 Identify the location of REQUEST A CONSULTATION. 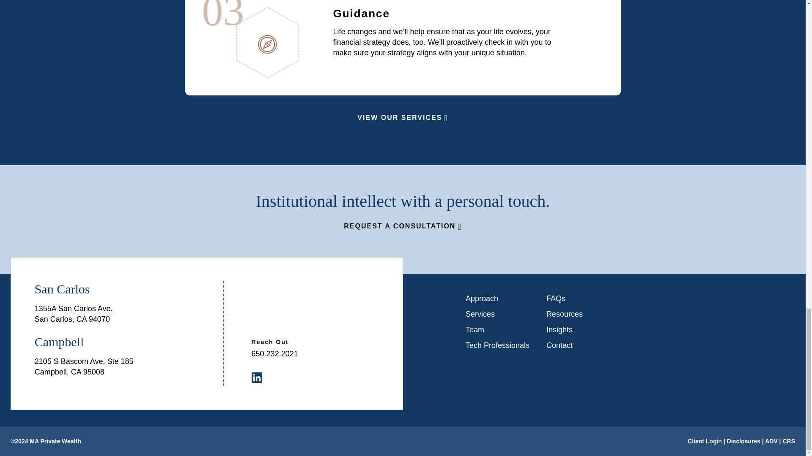
(402, 226).